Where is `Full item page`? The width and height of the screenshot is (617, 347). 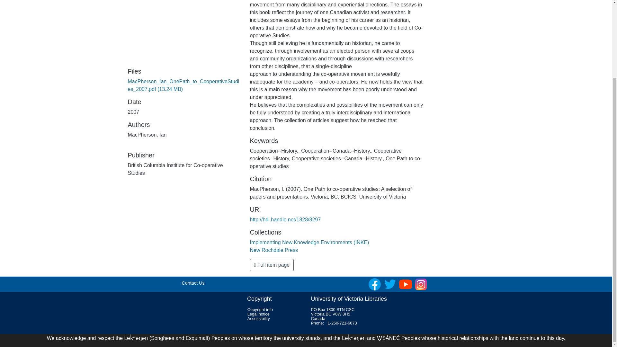 Full item page is located at coordinates (272, 265).